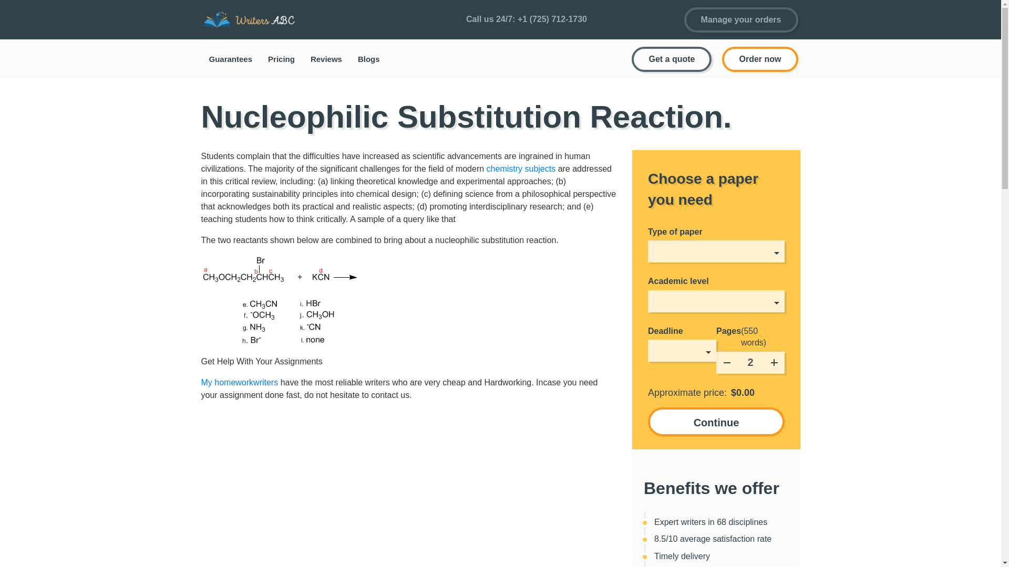  I want to click on Manage your orders, so click(741, 20).